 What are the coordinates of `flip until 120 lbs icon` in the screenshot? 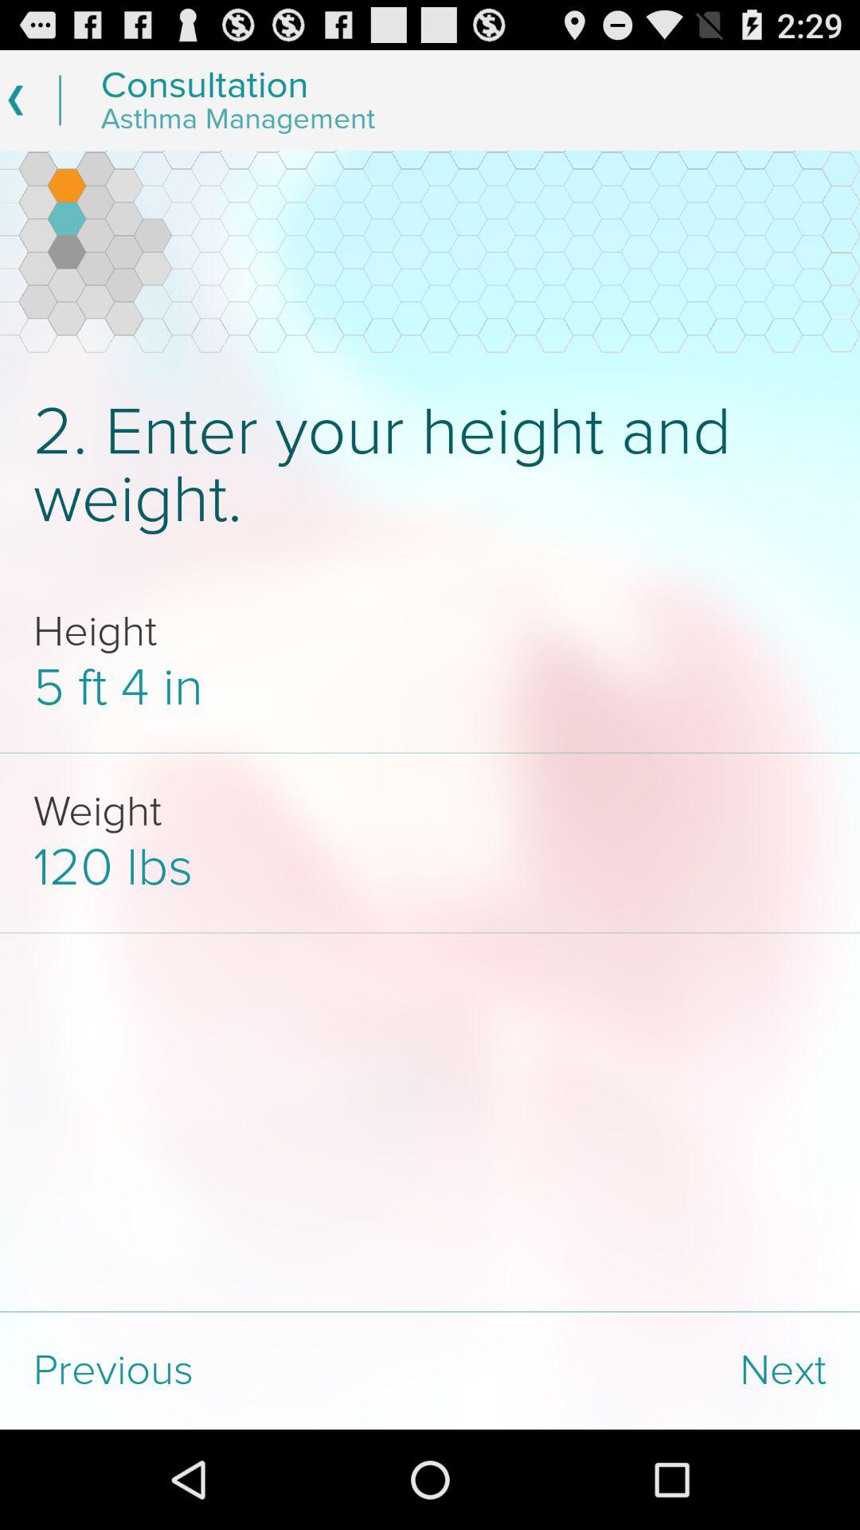 It's located at (430, 867).